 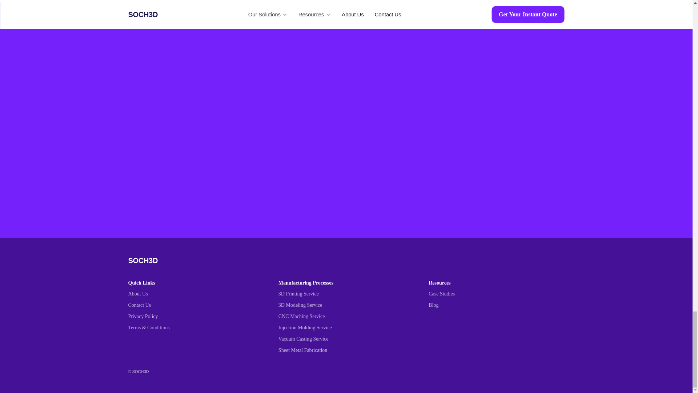 What do you see at coordinates (305, 327) in the screenshot?
I see `Injection Molding Service` at bounding box center [305, 327].